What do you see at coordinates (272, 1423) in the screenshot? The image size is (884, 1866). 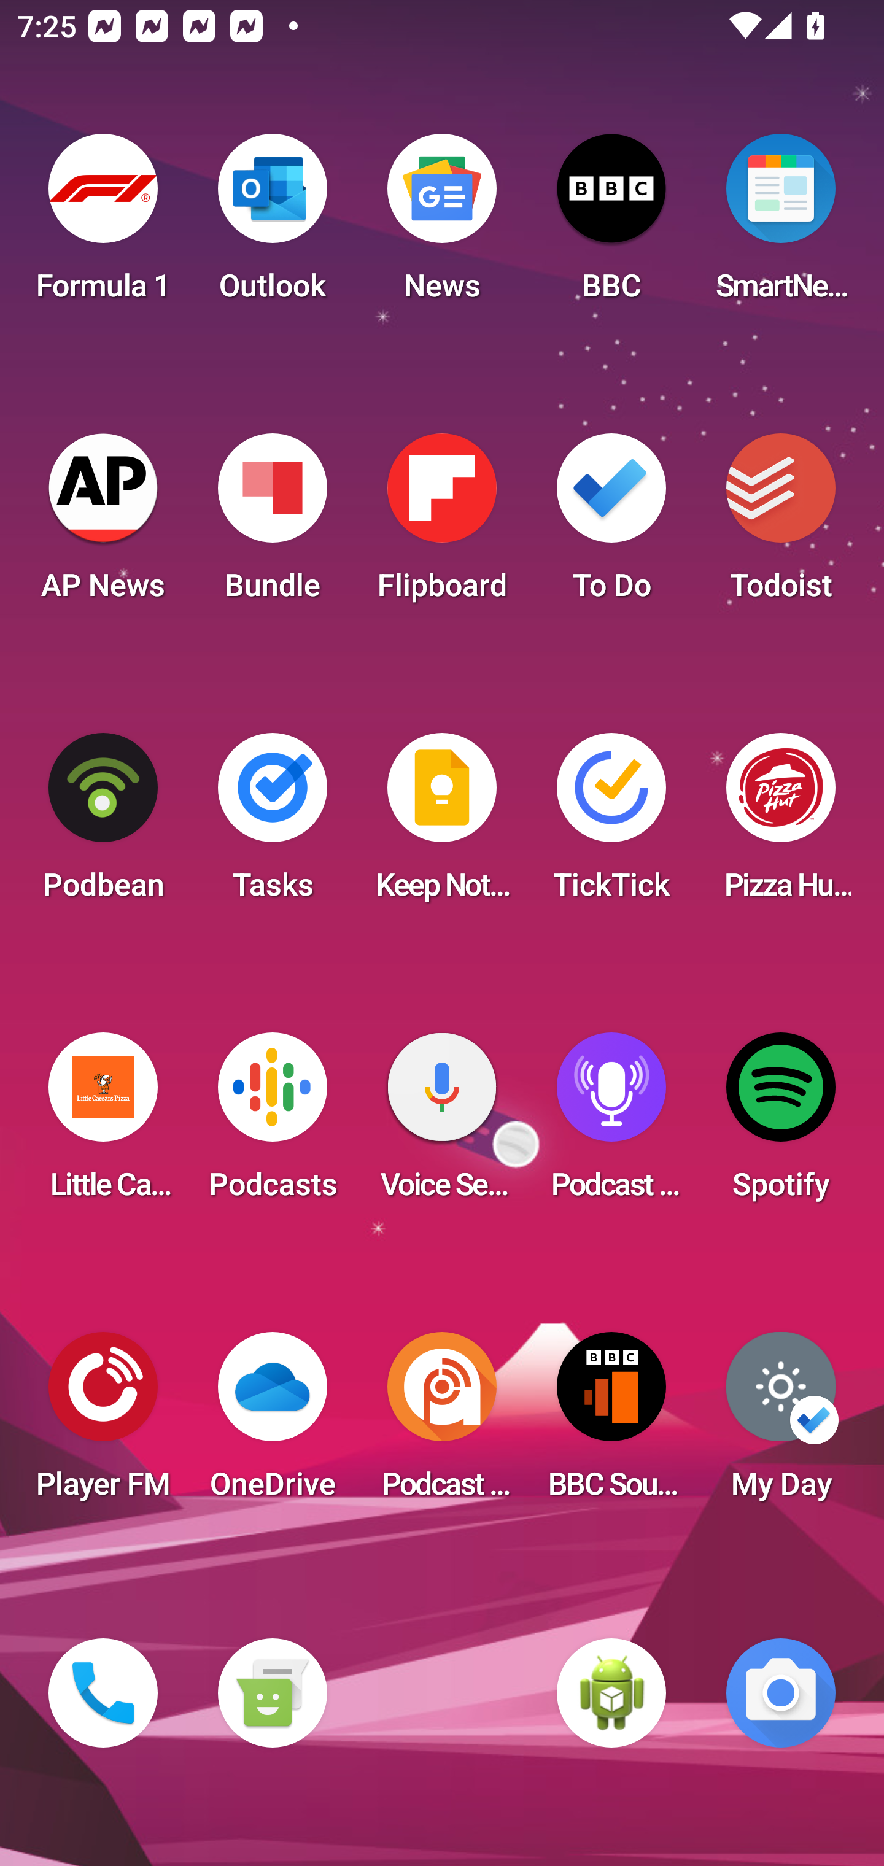 I see `OneDrive` at bounding box center [272, 1423].